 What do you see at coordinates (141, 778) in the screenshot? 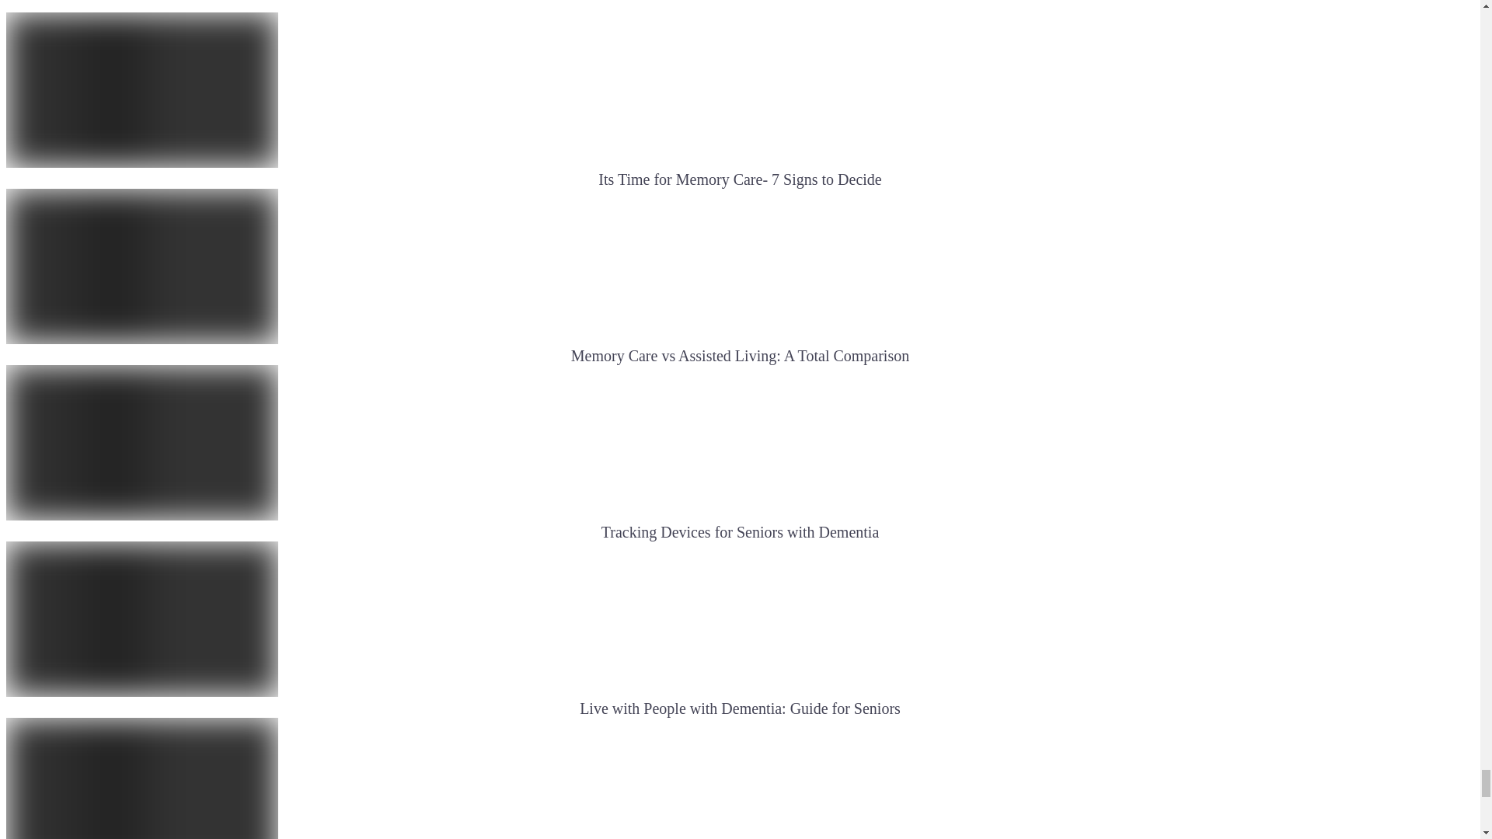
I see `Prevent Falls in Dementia Patients: 7 Effective Tips` at bounding box center [141, 778].